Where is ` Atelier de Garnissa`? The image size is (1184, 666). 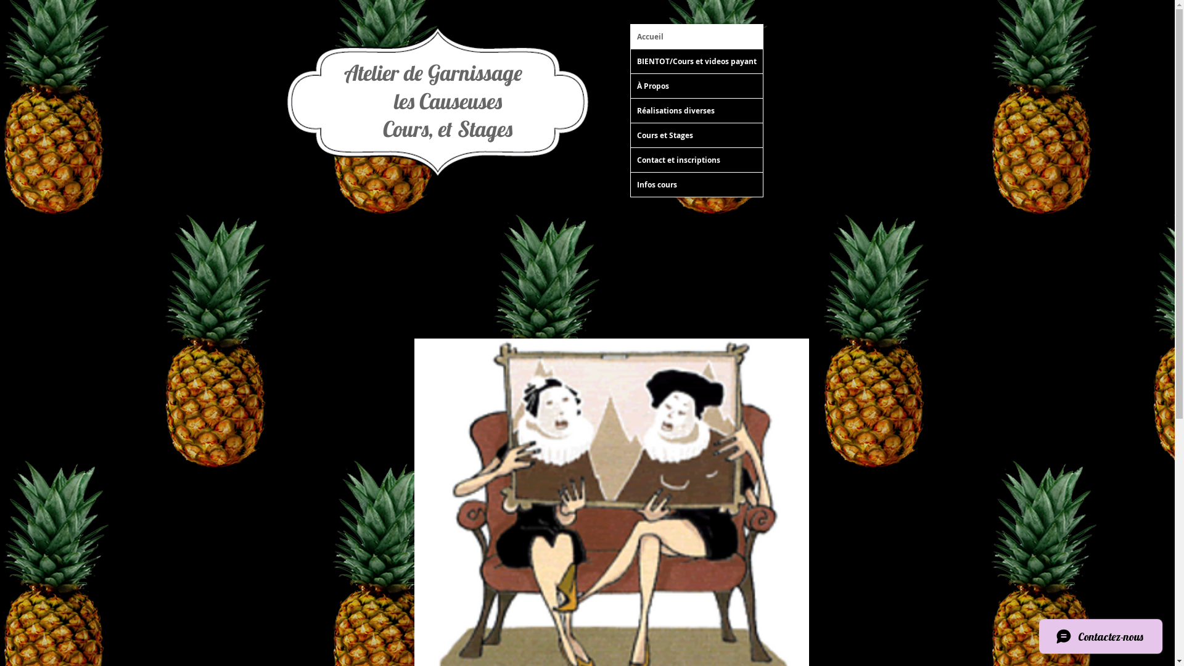
 Atelier de Garnissa is located at coordinates (421, 73).